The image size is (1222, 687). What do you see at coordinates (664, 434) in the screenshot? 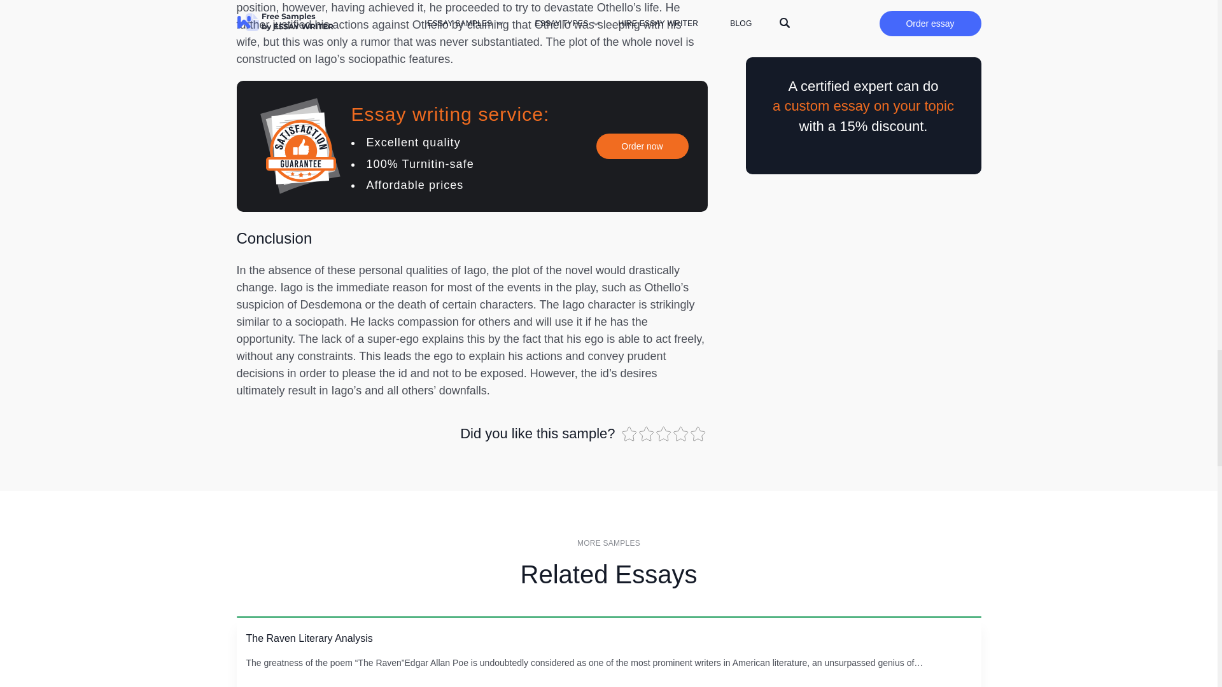
I see `17 votes, average: 4,5 out of 5` at bounding box center [664, 434].